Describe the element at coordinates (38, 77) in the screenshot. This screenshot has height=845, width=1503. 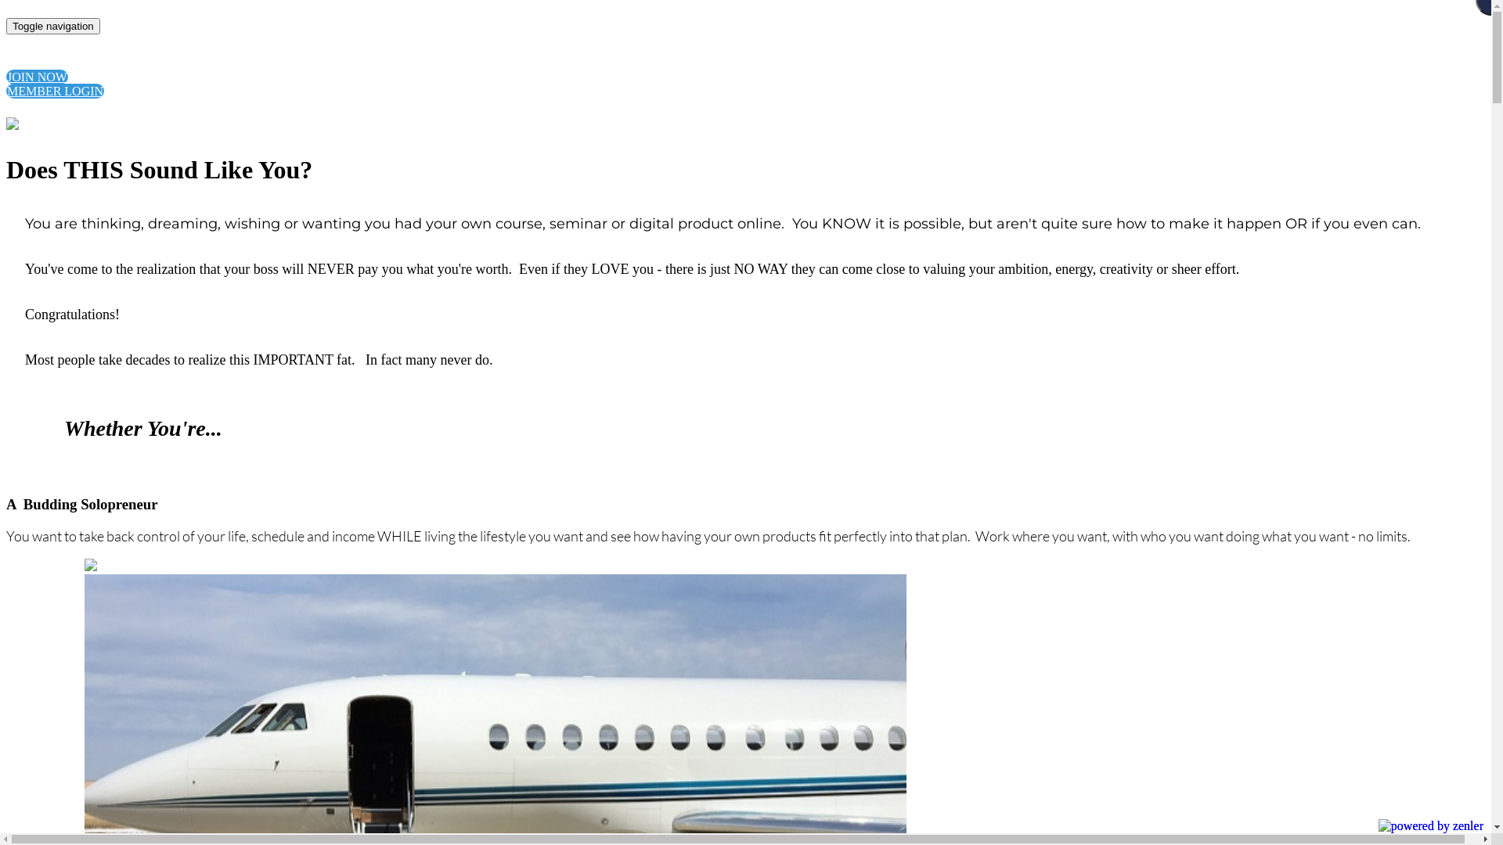
I see `JOIN NOW` at that location.